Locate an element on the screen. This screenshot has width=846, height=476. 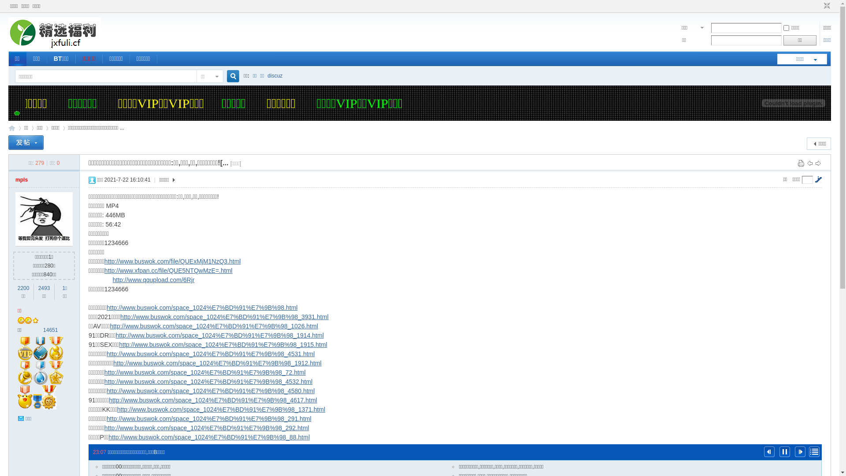
2493 is located at coordinates (44, 288).